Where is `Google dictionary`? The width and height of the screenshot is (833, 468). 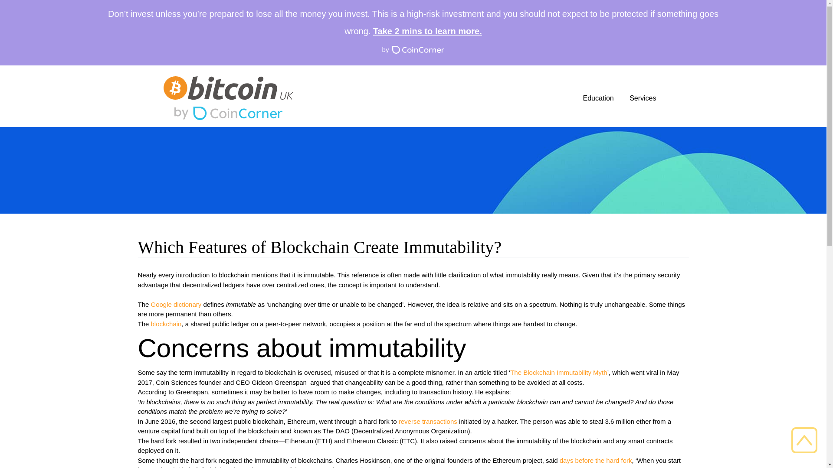
Google dictionary is located at coordinates (176, 304).